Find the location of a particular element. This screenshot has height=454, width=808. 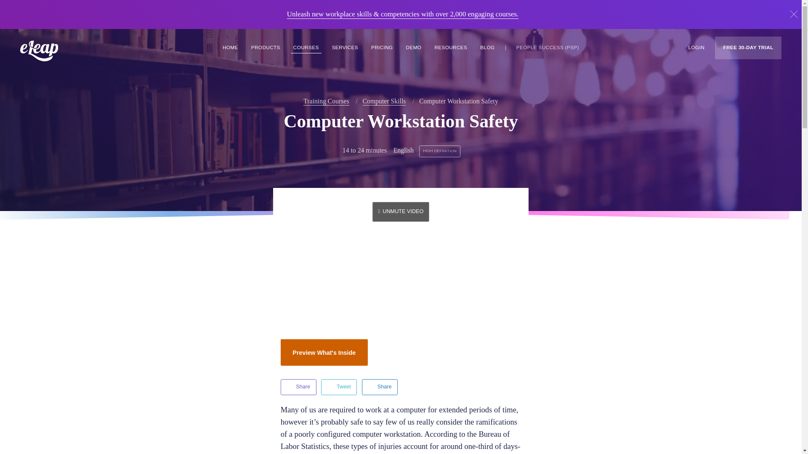

Share is located at coordinates (298, 387).